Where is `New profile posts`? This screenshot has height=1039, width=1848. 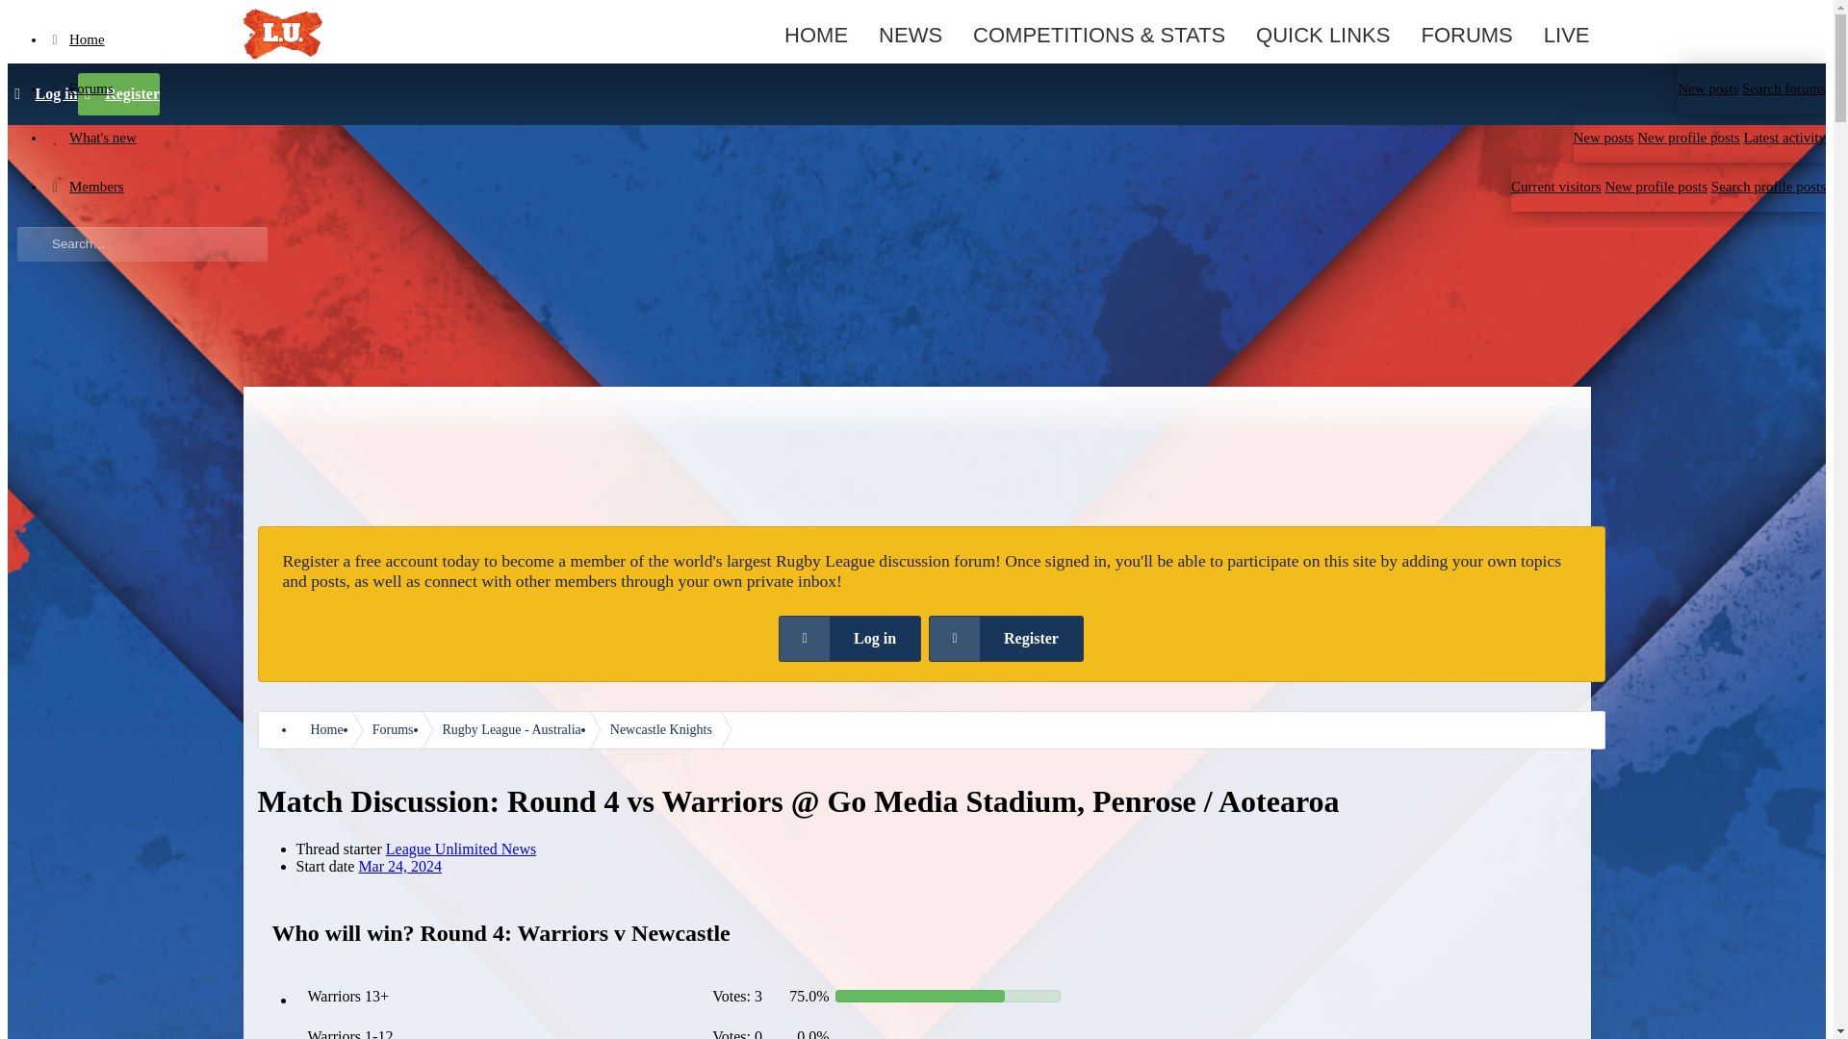
New profile posts is located at coordinates (1655, 186).